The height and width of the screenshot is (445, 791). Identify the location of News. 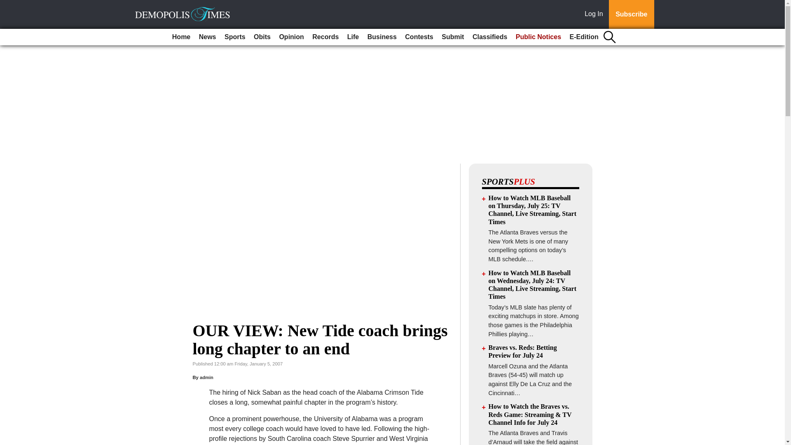
(208, 37).